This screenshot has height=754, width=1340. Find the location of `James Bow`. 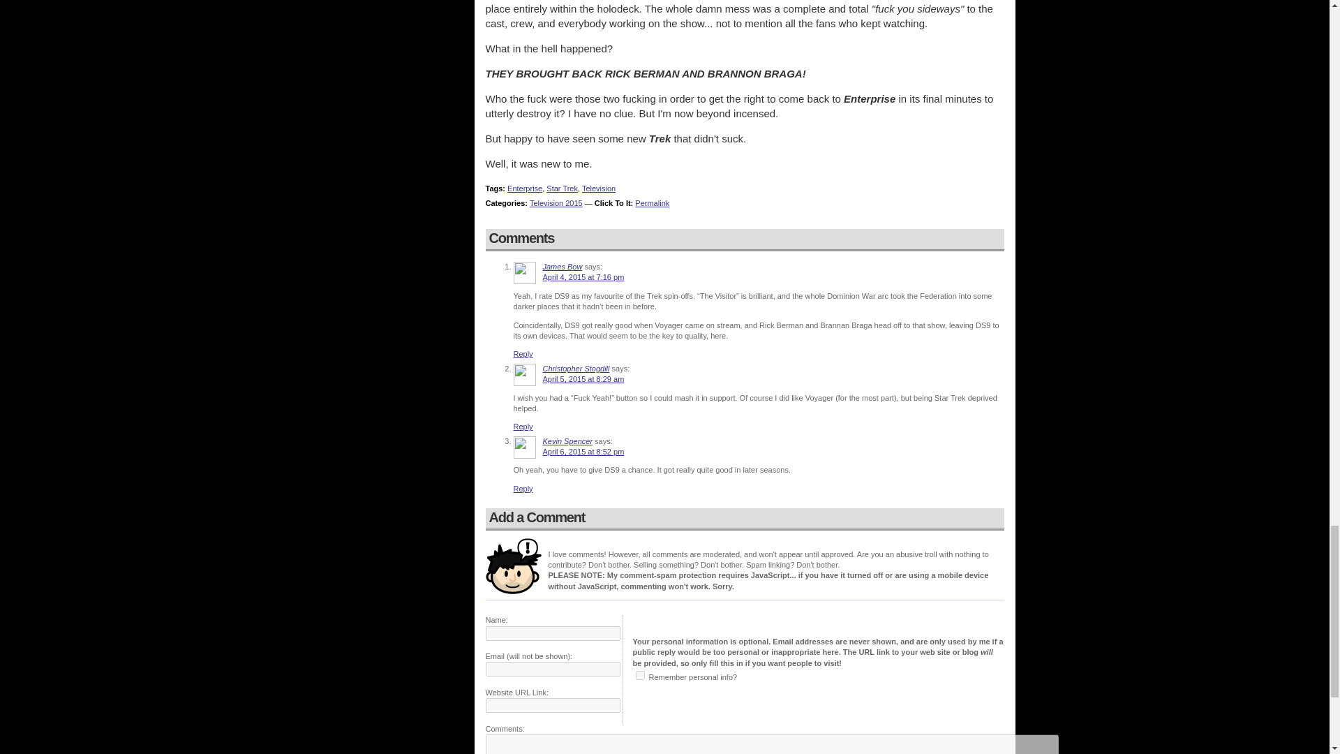

James Bow is located at coordinates (563, 266).